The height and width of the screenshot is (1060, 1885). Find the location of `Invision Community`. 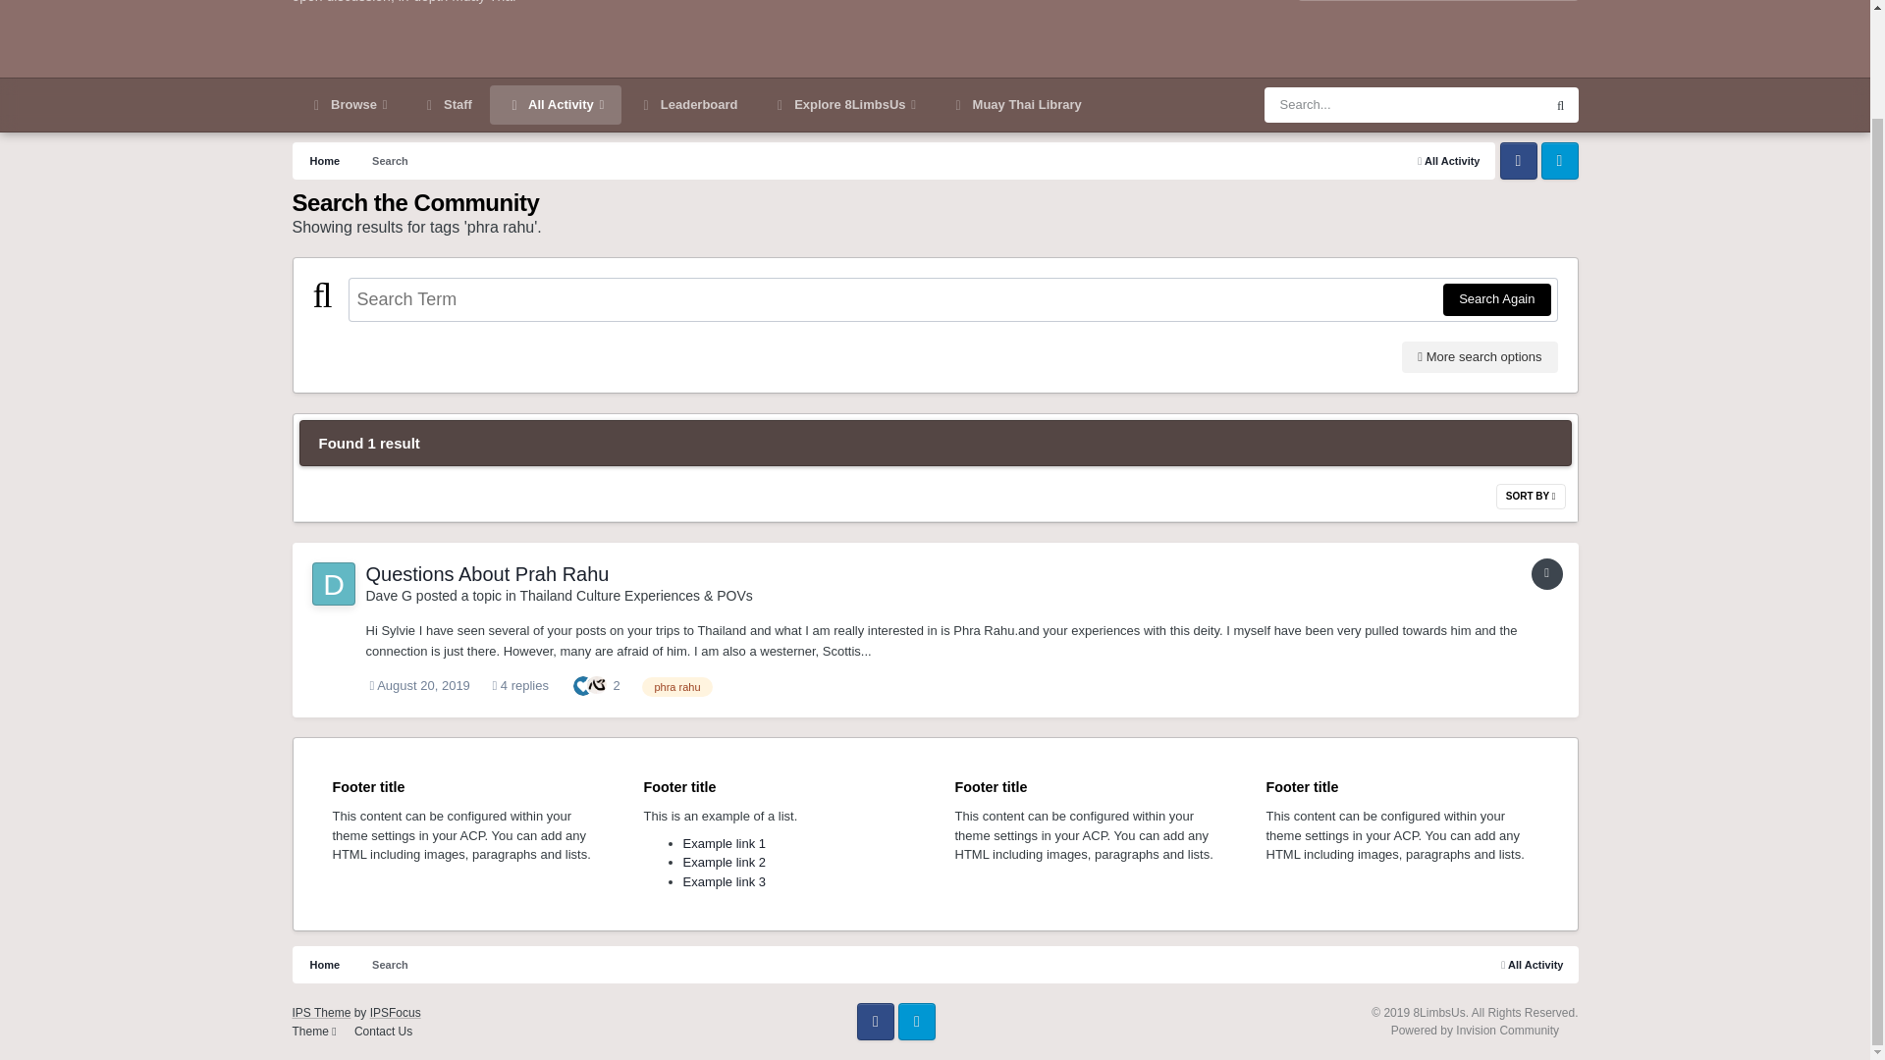

Invision Community is located at coordinates (1475, 1031).